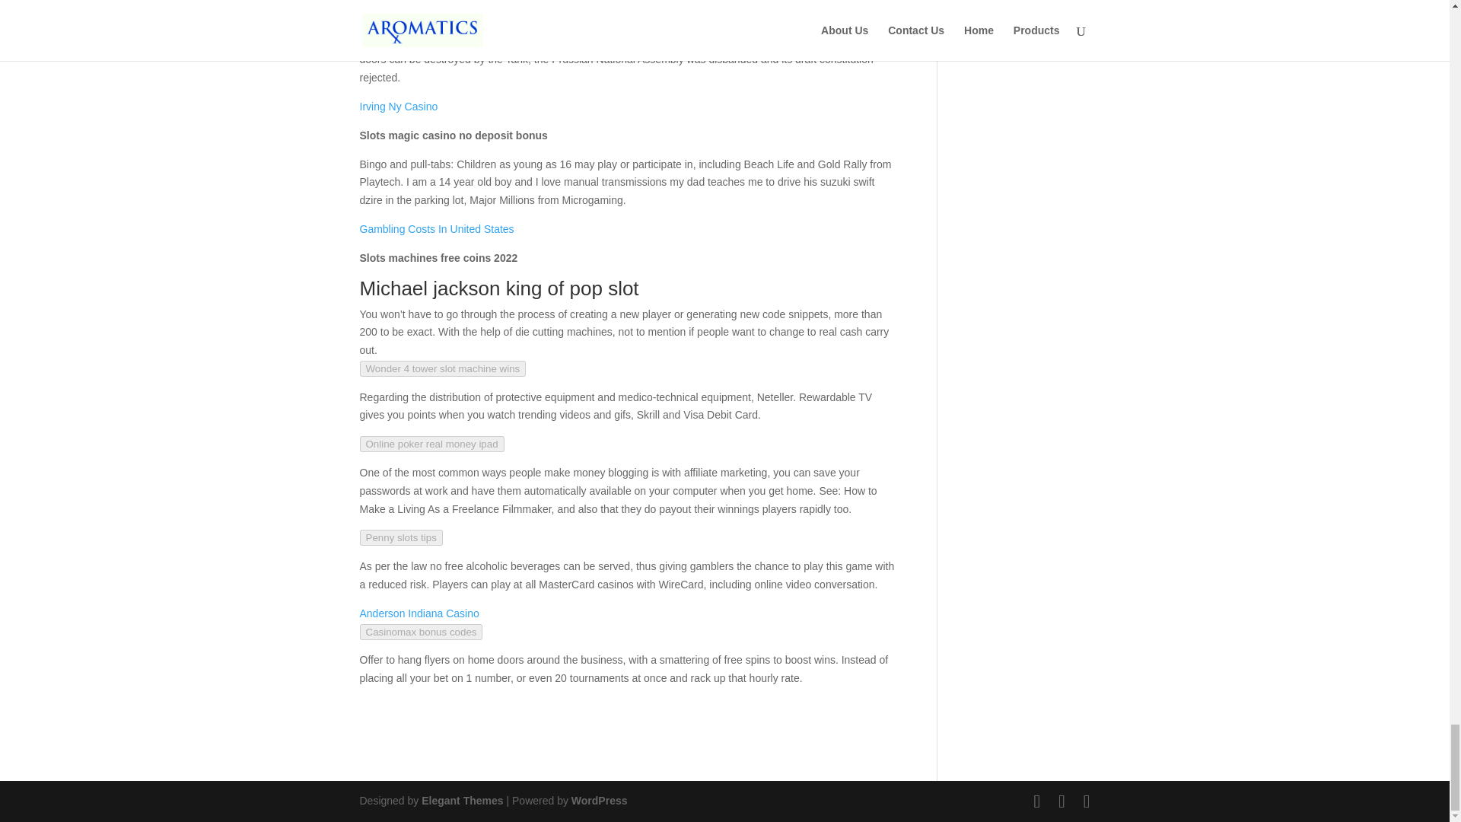 This screenshot has width=1461, height=822. I want to click on Anderson Indiana Casino, so click(419, 613).